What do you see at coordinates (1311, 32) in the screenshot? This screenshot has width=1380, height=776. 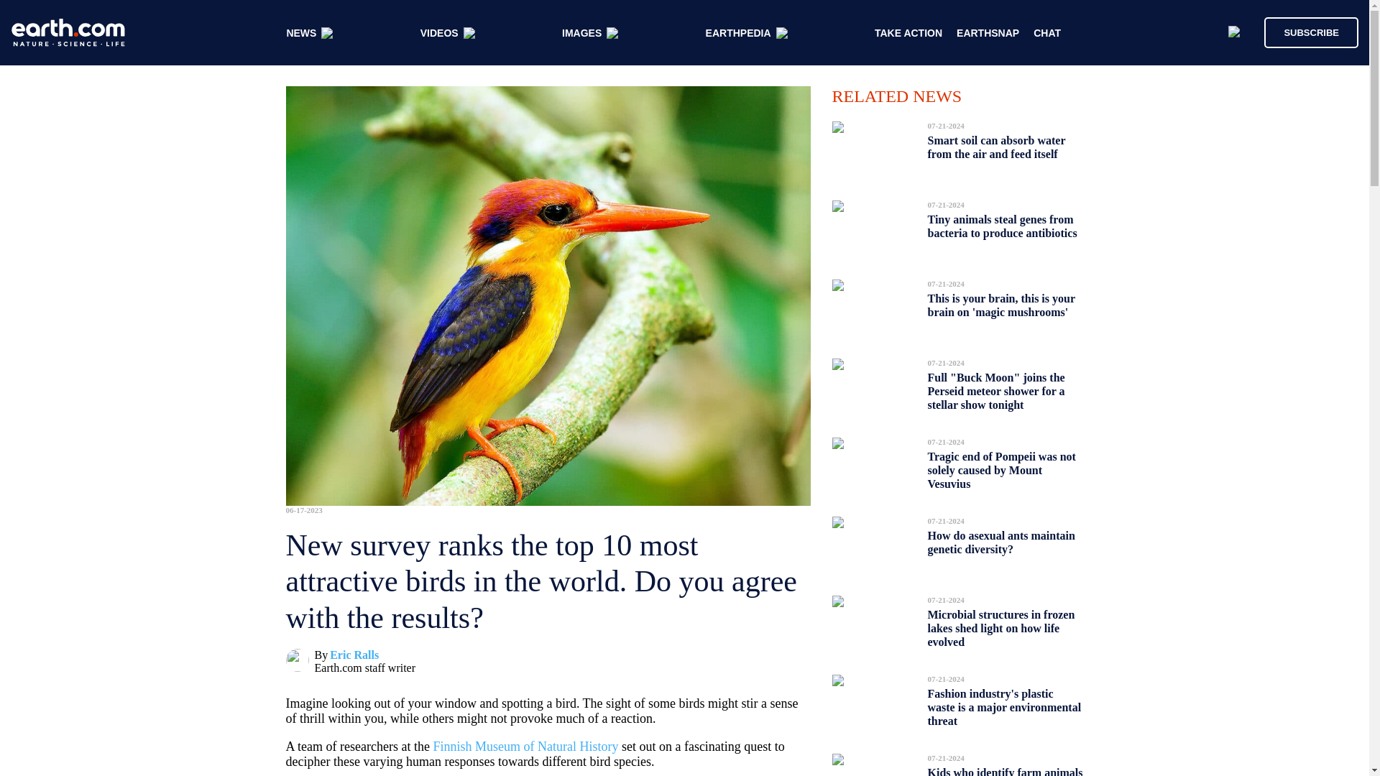 I see `SUBSCRIBE` at bounding box center [1311, 32].